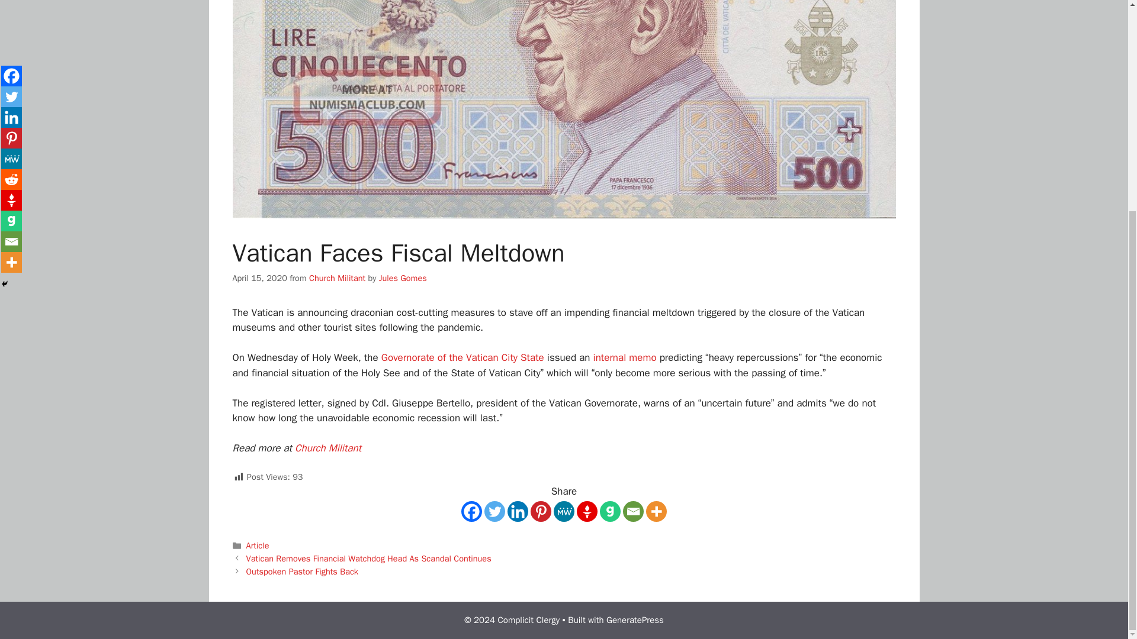 The image size is (1137, 639). What do you see at coordinates (518, 511) in the screenshot?
I see `Linkedin` at bounding box center [518, 511].